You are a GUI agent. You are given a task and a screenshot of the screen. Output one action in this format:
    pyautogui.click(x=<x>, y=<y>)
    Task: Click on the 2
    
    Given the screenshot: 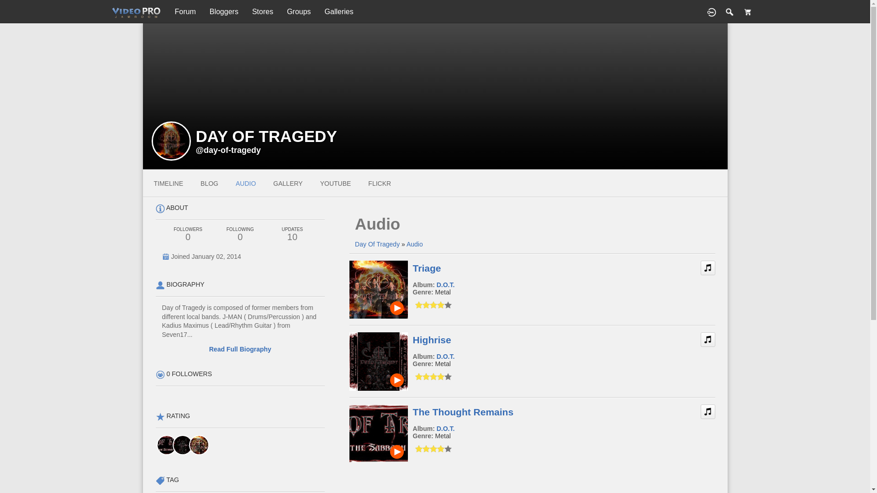 What is the action you would take?
    pyautogui.click(x=422, y=376)
    